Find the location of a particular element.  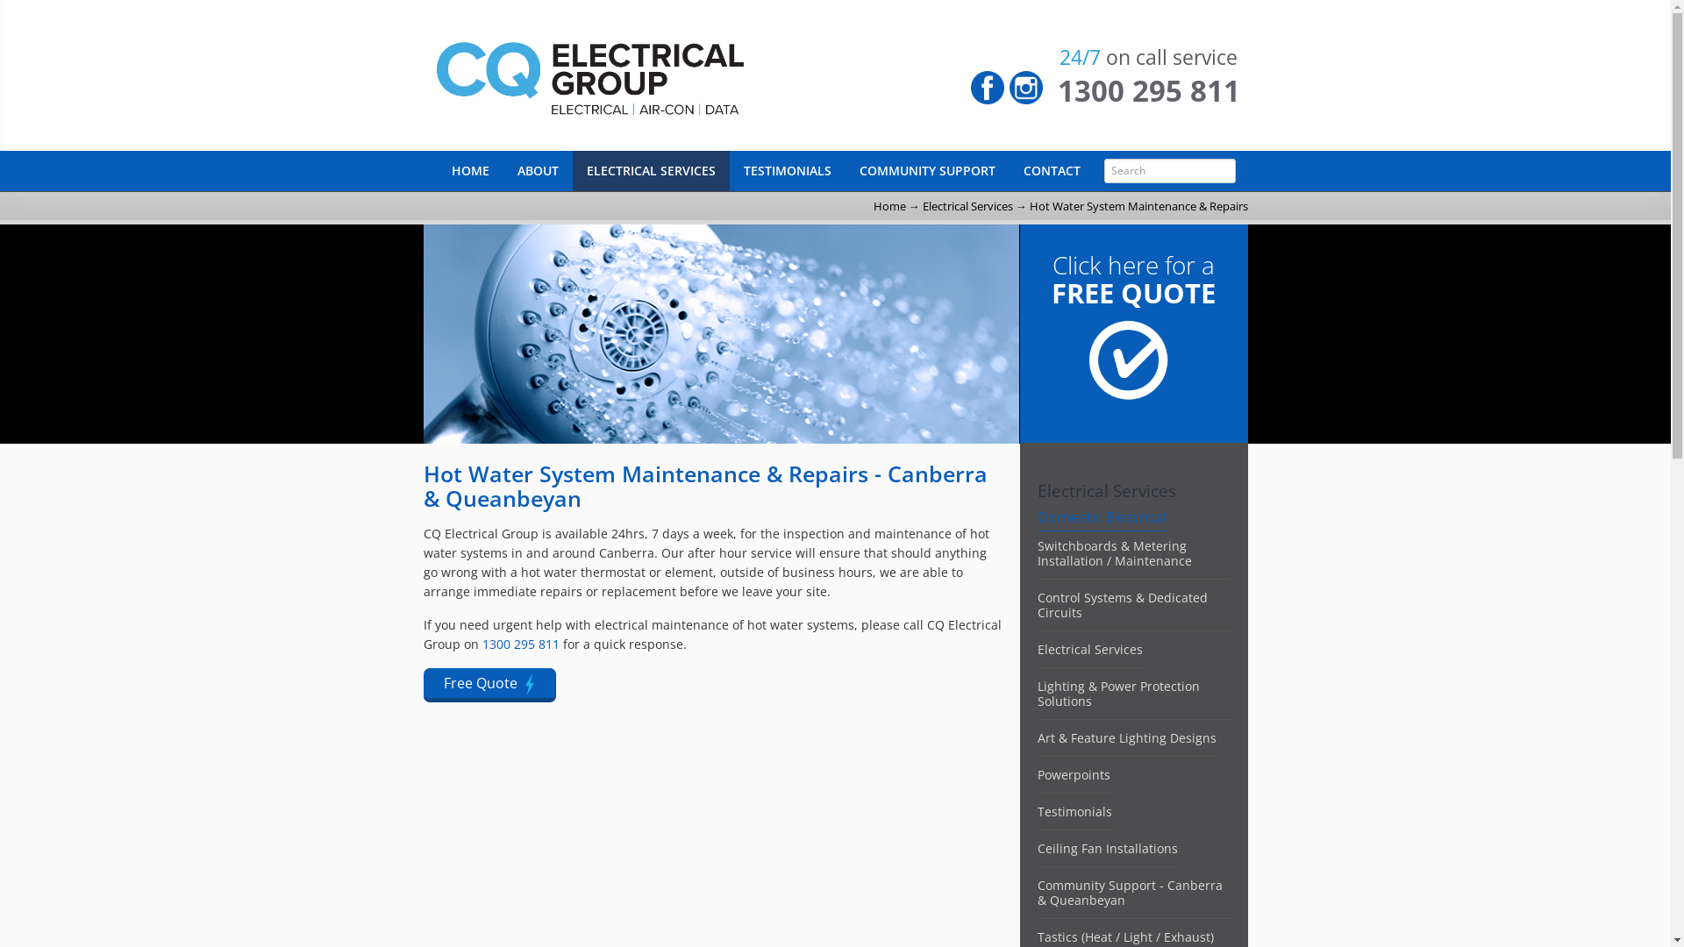

HOME is located at coordinates (470, 171).